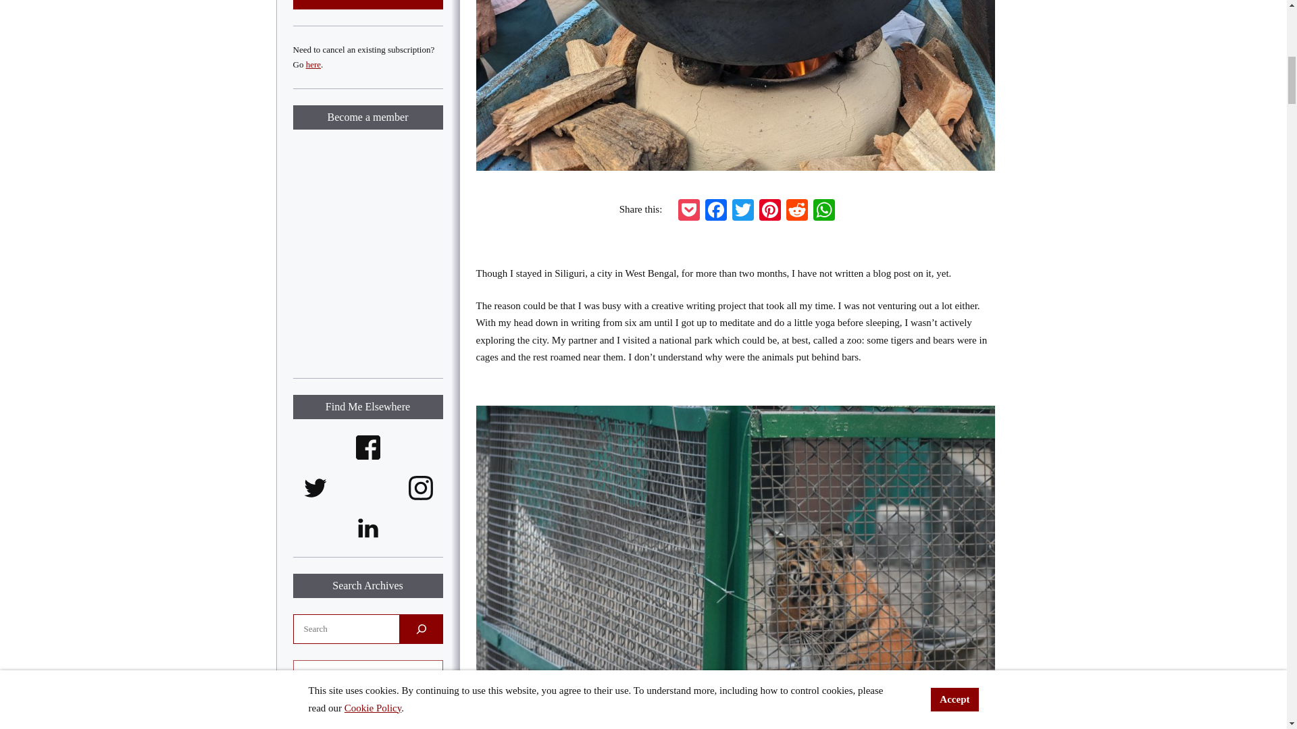 This screenshot has width=1297, height=729. I want to click on Reddit, so click(797, 209).